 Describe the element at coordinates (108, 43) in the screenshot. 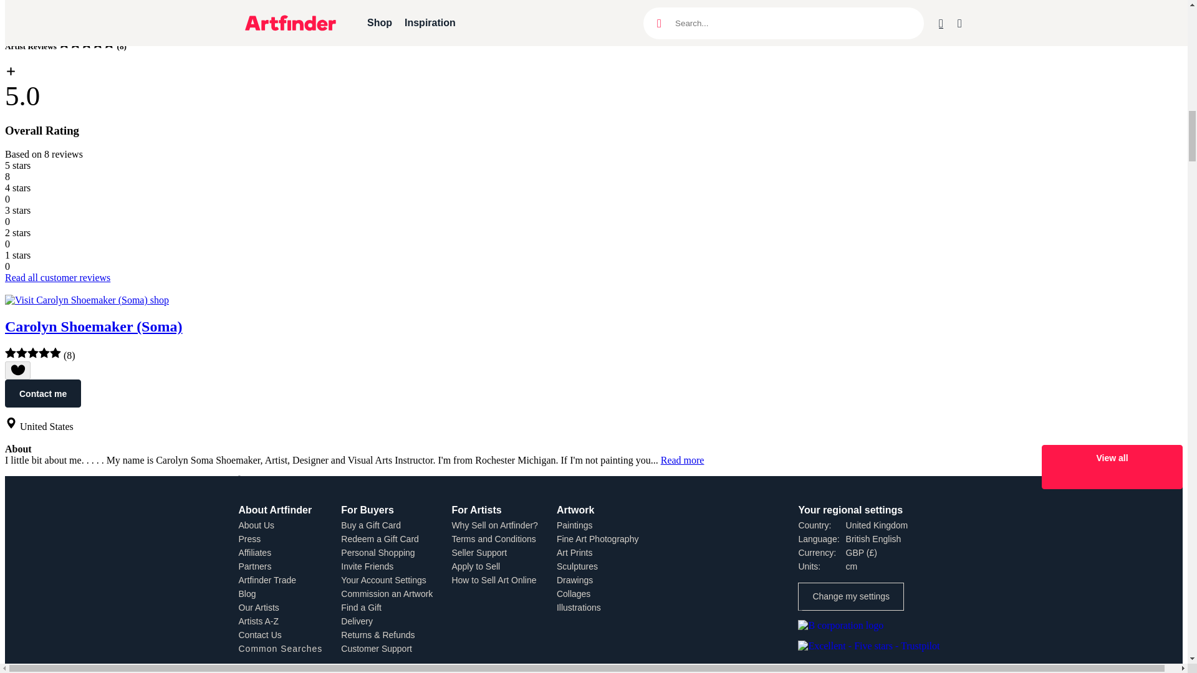

I see `Star full` at that location.